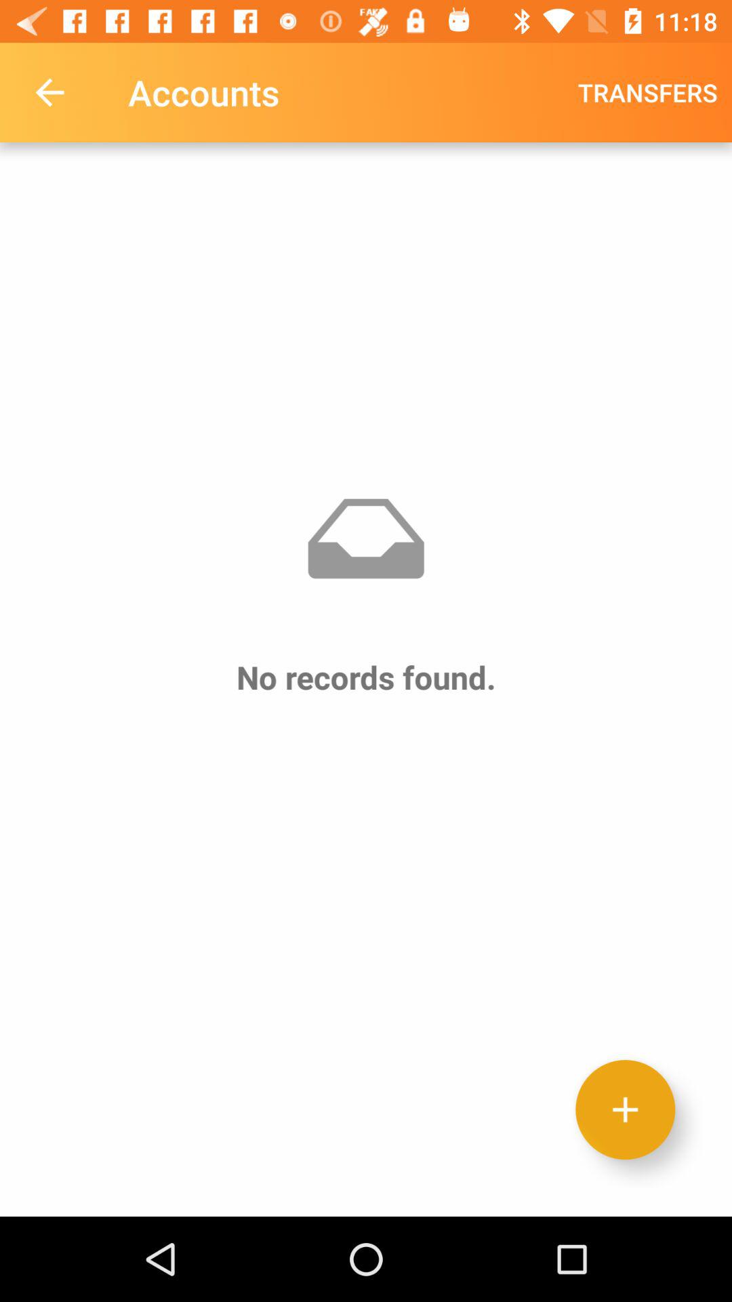 The width and height of the screenshot is (732, 1302). What do you see at coordinates (625, 1109) in the screenshot?
I see `create new record` at bounding box center [625, 1109].